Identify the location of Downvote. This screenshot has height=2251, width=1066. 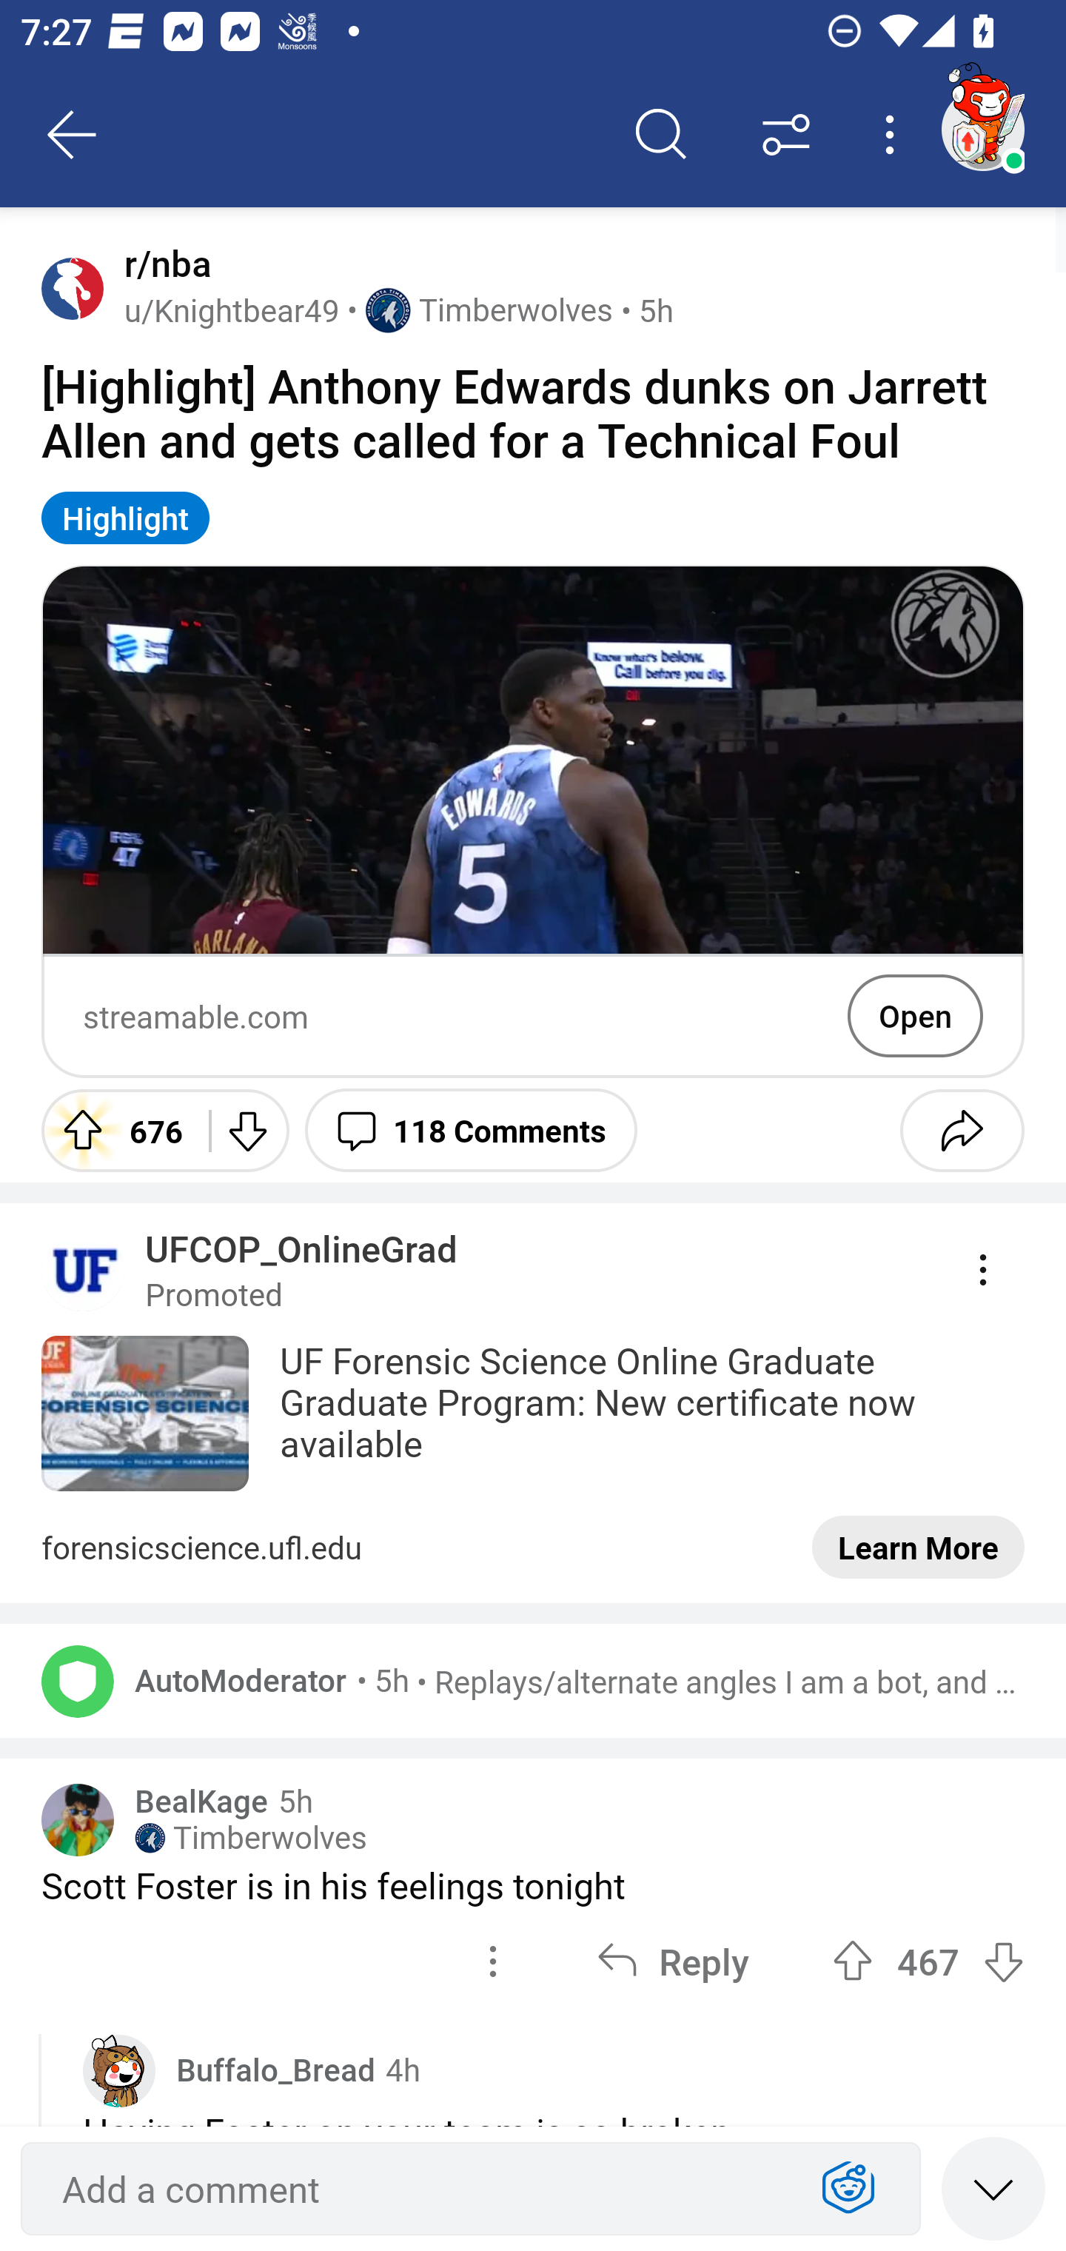
(246, 1130).